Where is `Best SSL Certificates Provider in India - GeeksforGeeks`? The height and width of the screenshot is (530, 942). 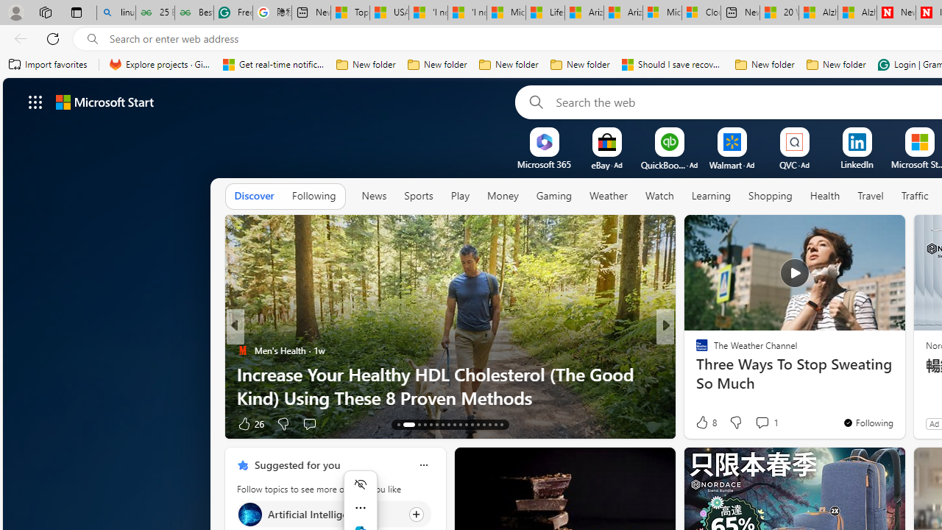
Best SSL Certificates Provider in India - GeeksforGeeks is located at coordinates (194, 13).